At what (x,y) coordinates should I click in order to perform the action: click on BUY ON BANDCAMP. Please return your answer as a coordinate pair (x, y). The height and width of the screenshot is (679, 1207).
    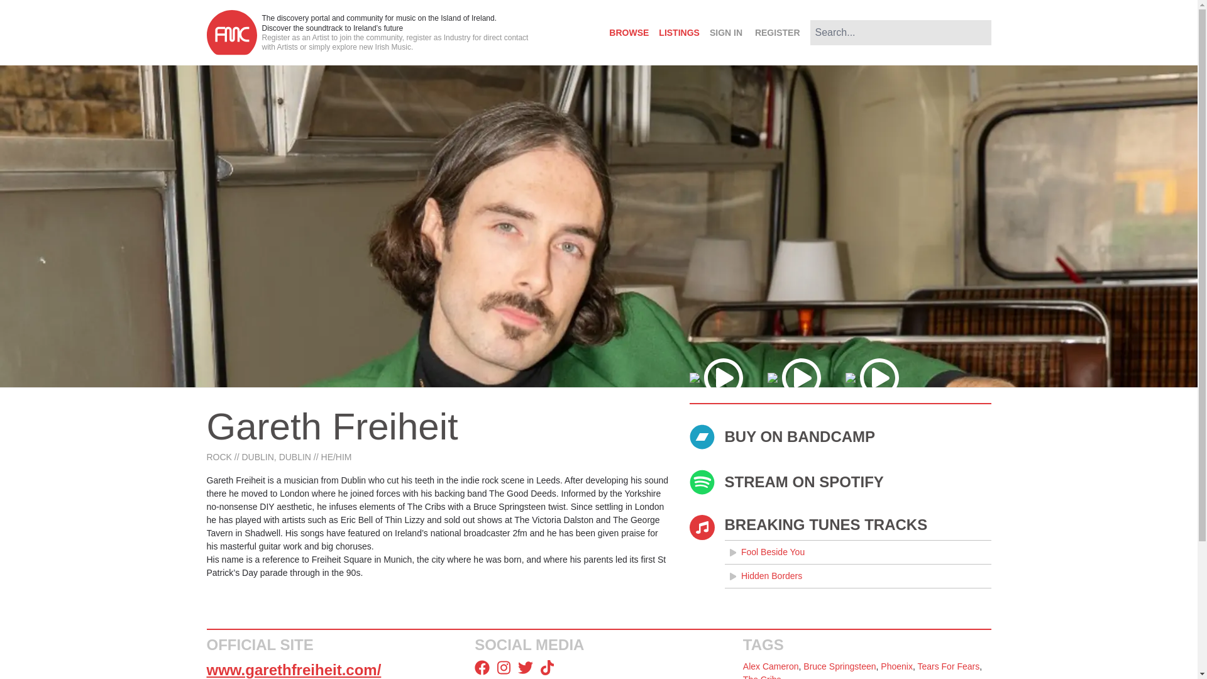
    Looking at the image, I should click on (840, 436).